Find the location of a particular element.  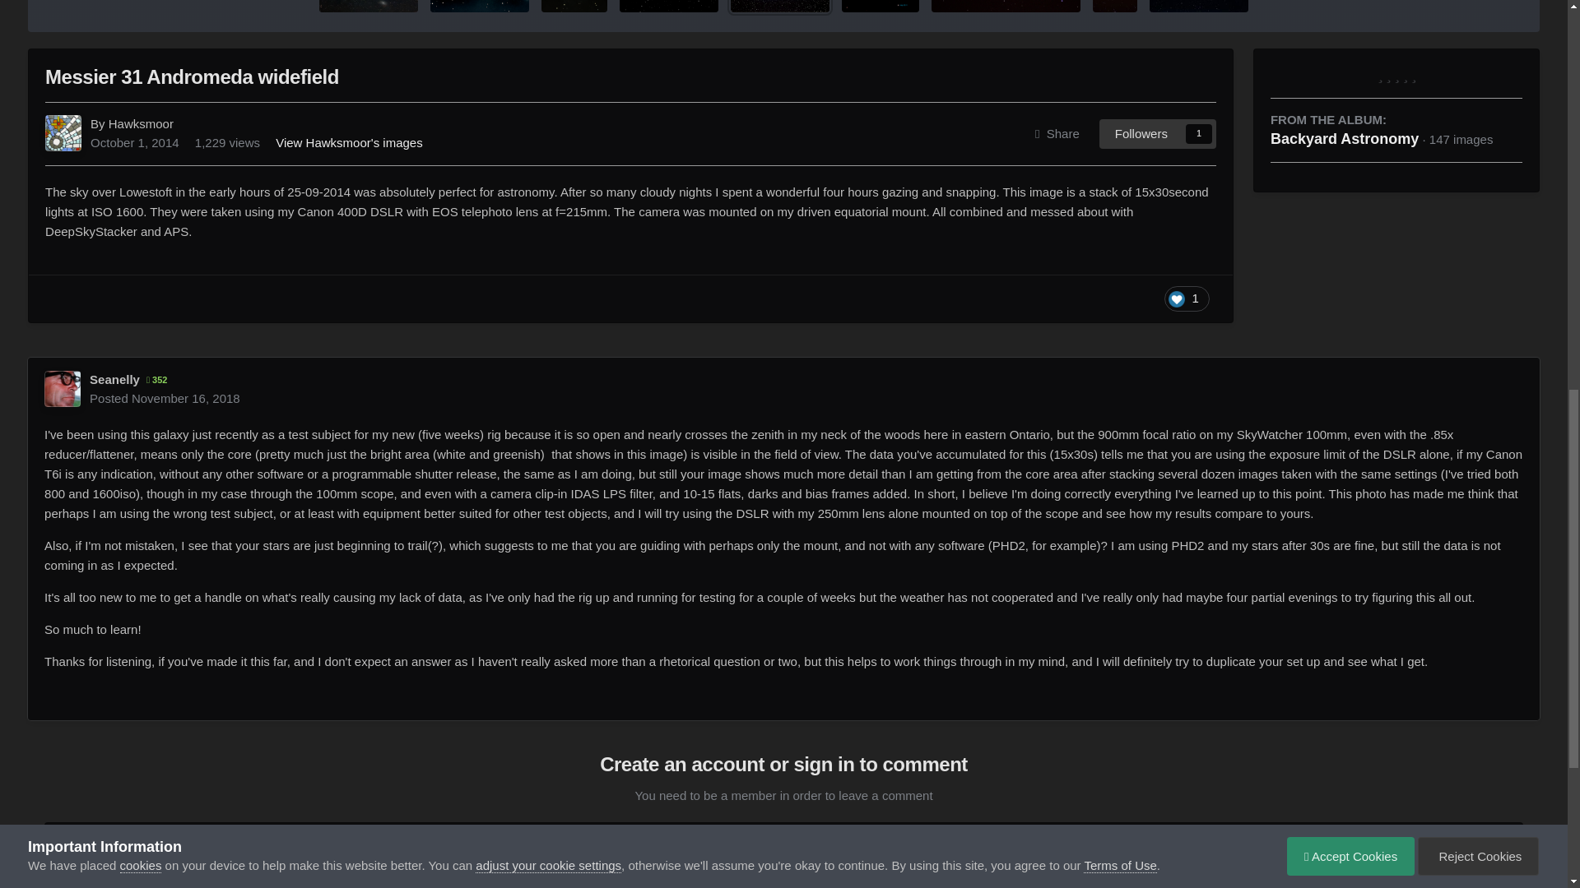

View the image Andromeda Galaxy Lightwave 66 Neilspikes is located at coordinates (369, 7).